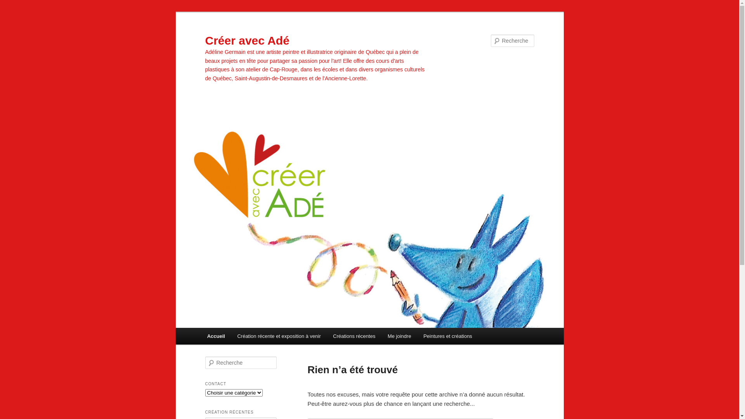 The width and height of the screenshot is (745, 419). What do you see at coordinates (17, 5) in the screenshot?
I see `Recherche` at bounding box center [17, 5].